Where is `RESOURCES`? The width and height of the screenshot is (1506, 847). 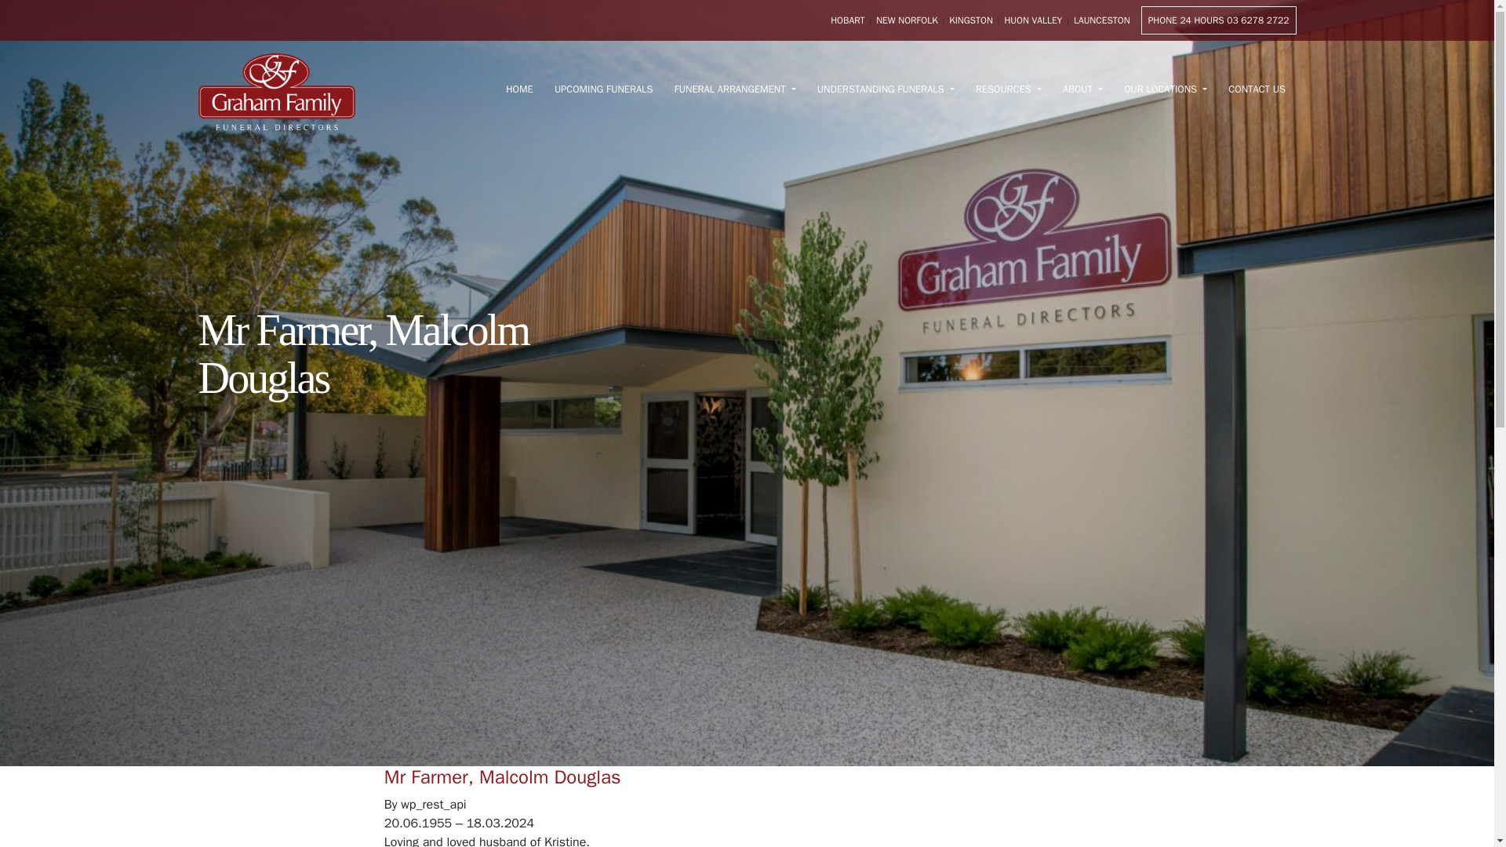
RESOURCES is located at coordinates (1008, 91).